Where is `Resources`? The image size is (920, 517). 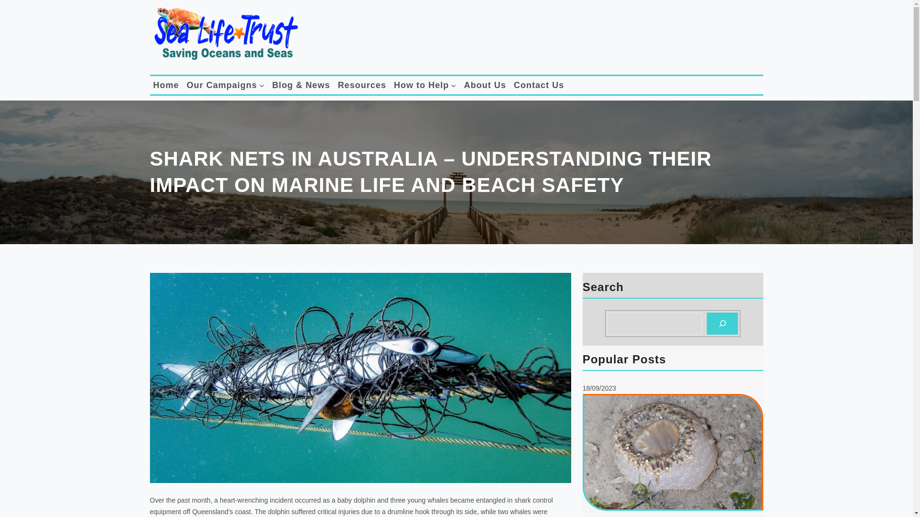
Resources is located at coordinates (362, 85).